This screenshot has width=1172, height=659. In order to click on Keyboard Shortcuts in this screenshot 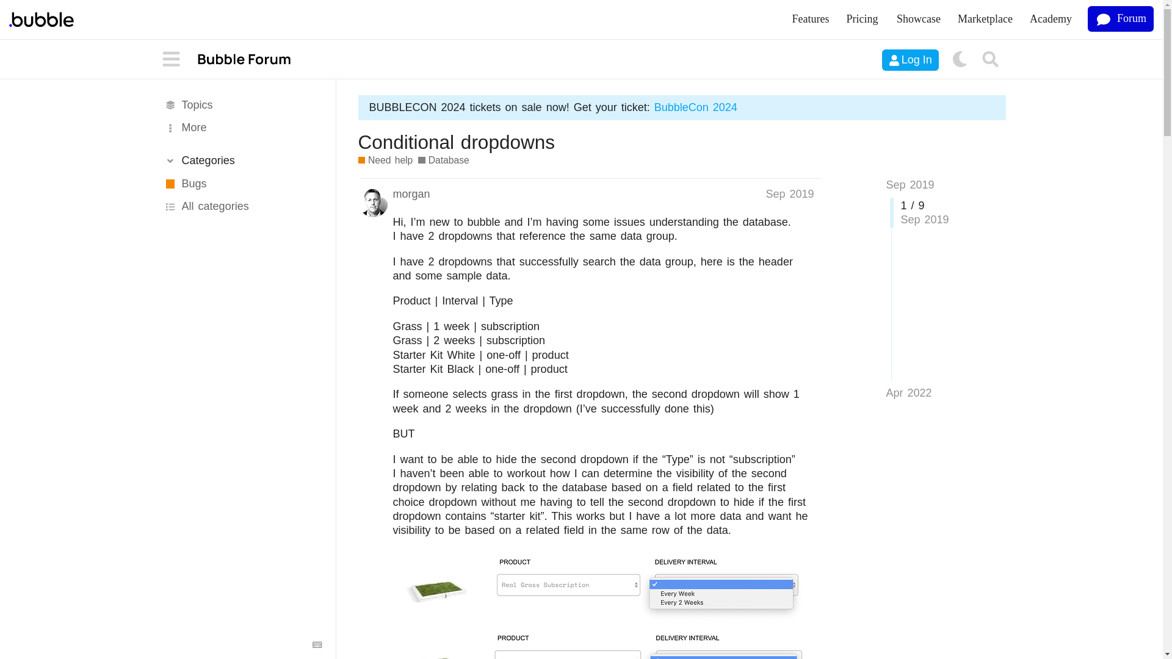, I will do `click(317, 644)`.